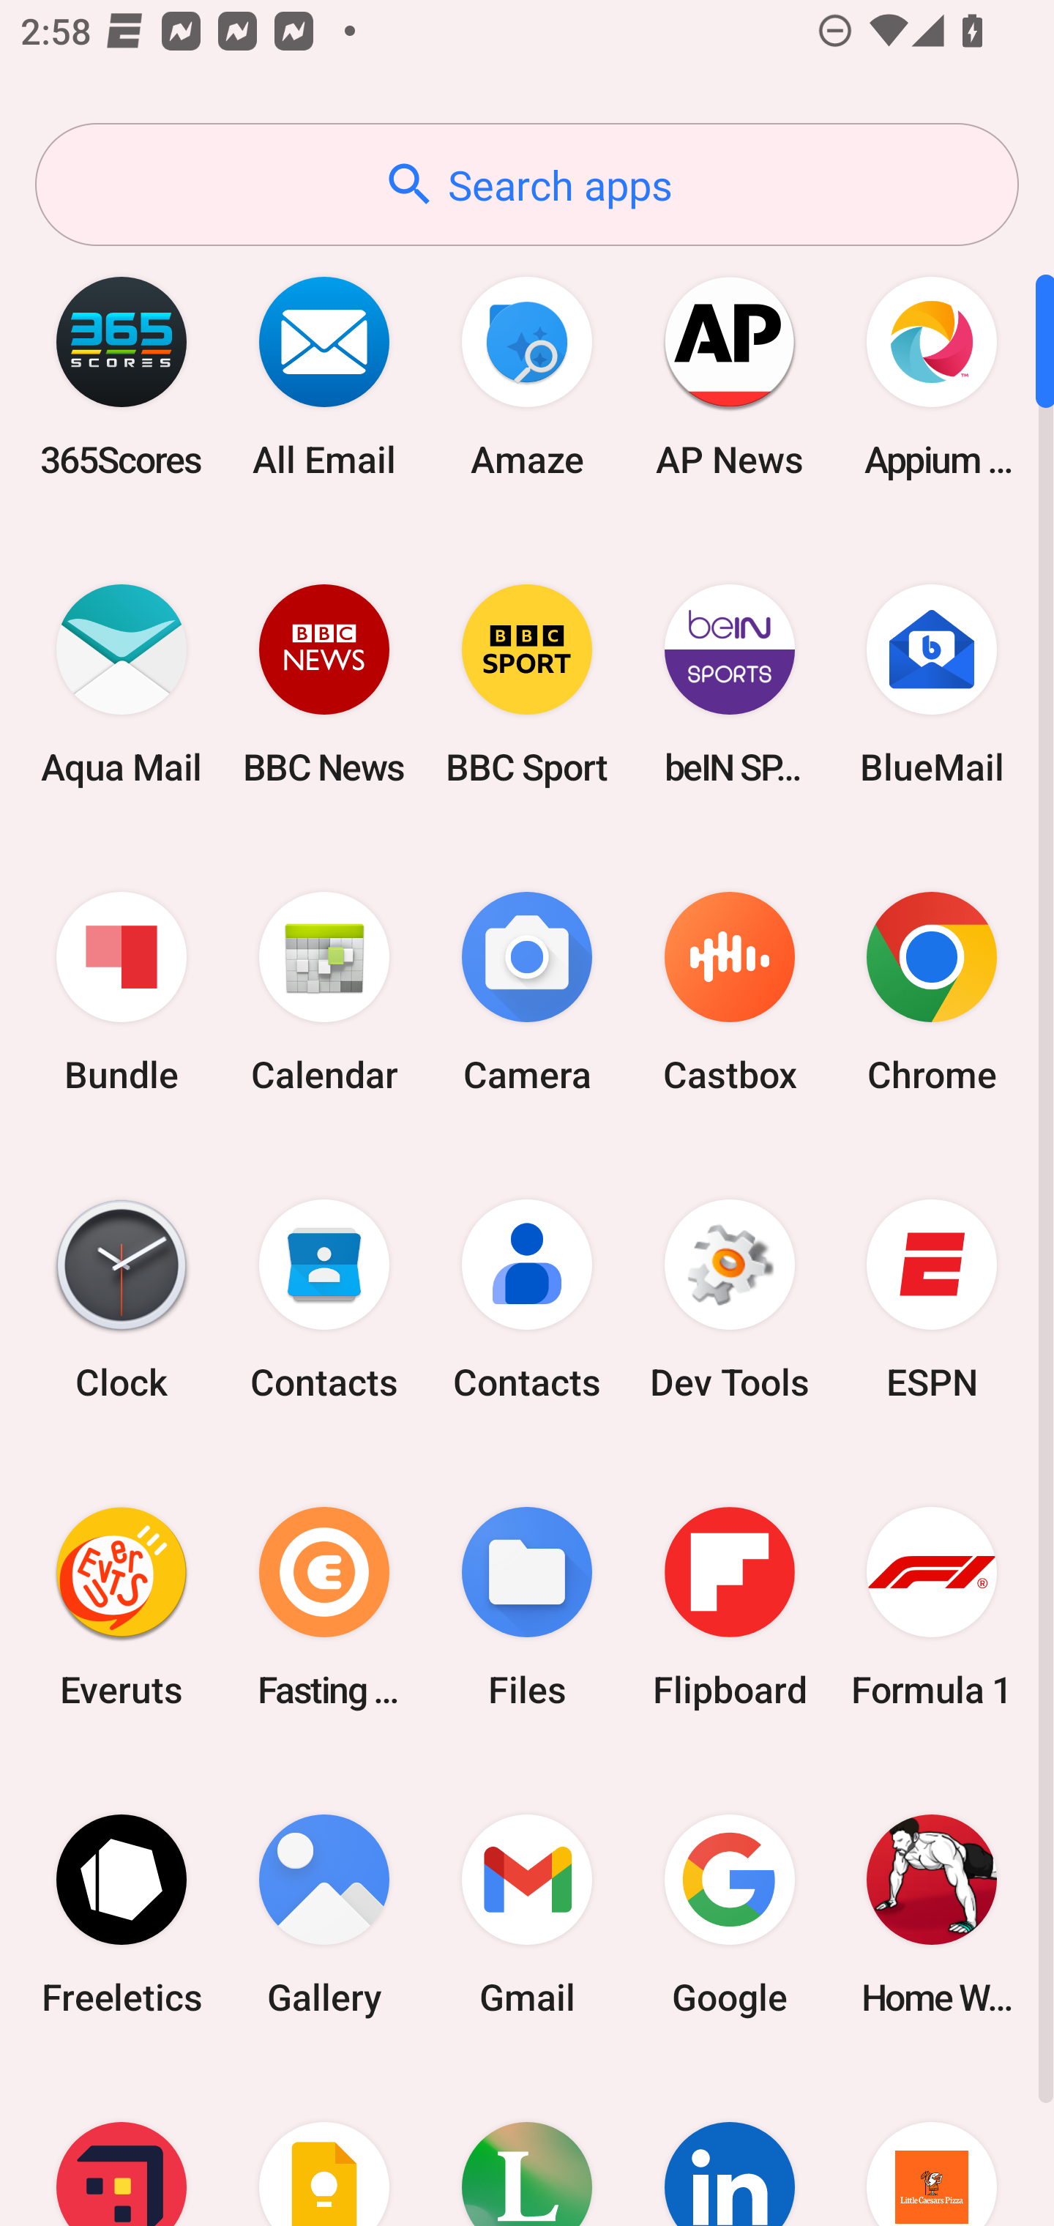 This screenshot has width=1054, height=2226. What do you see at coordinates (527, 376) in the screenshot?
I see `Amaze` at bounding box center [527, 376].